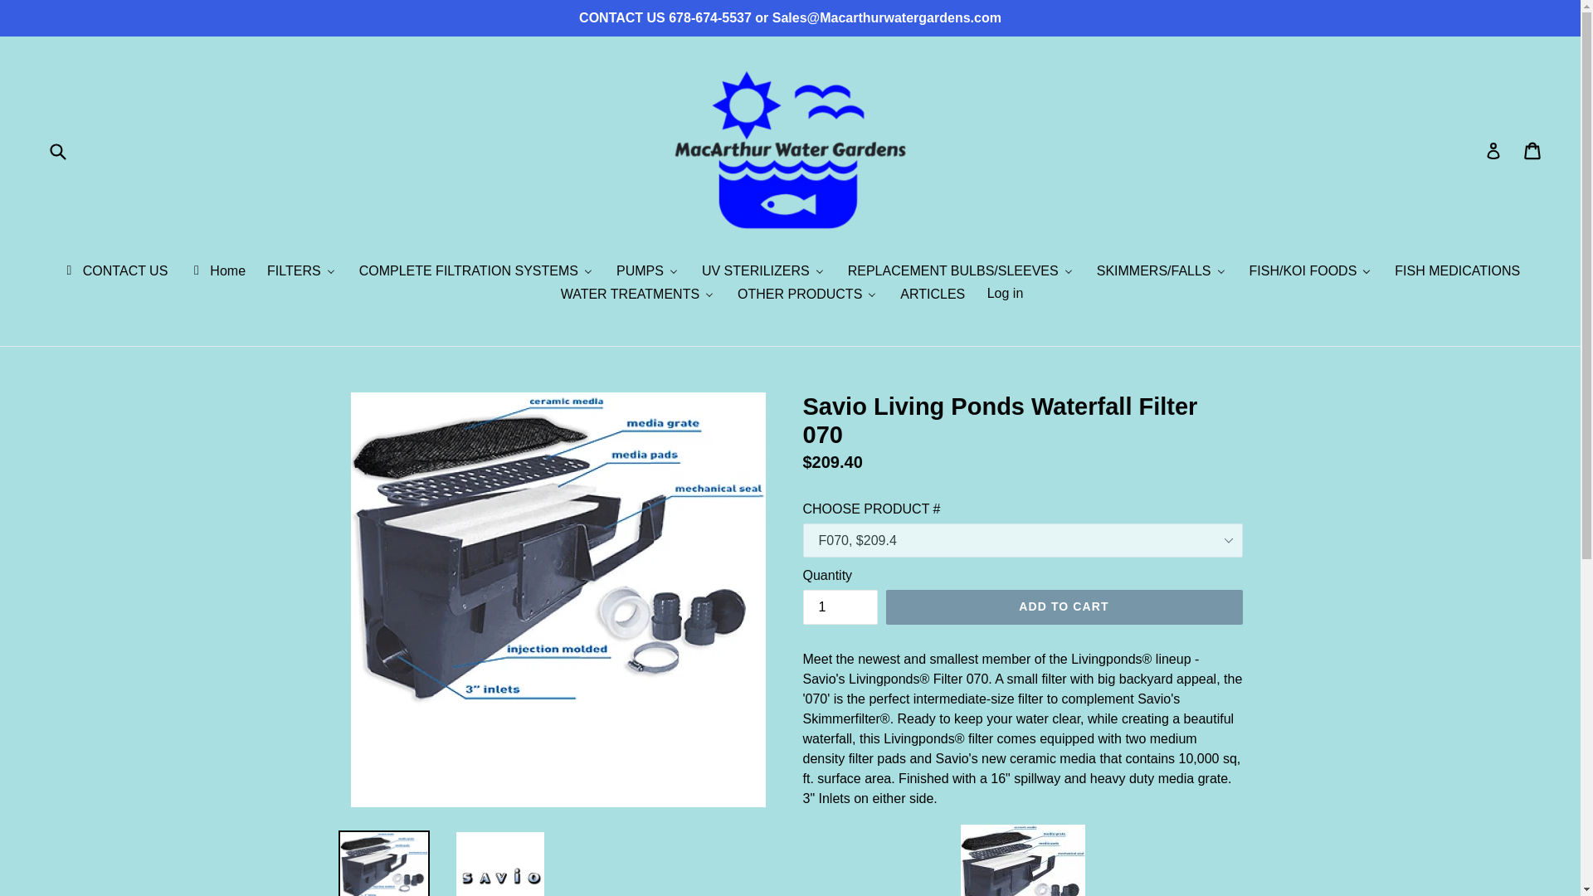 The width and height of the screenshot is (1593, 896). I want to click on 1, so click(840, 606).